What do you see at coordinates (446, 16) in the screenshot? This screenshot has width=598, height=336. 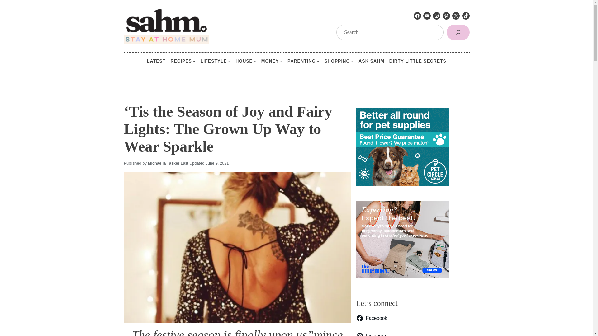 I see `Pinterest` at bounding box center [446, 16].